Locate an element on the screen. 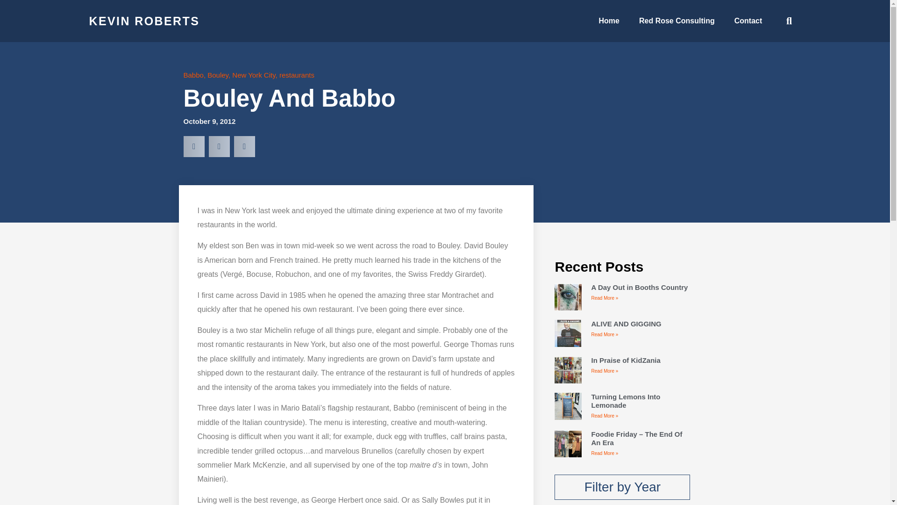 This screenshot has width=897, height=505. A Day Out in Booths Country is located at coordinates (639, 287).